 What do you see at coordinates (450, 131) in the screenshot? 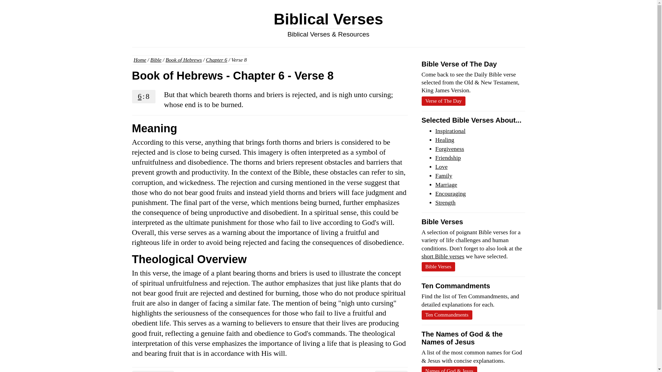
I see `Inspirational` at bounding box center [450, 131].